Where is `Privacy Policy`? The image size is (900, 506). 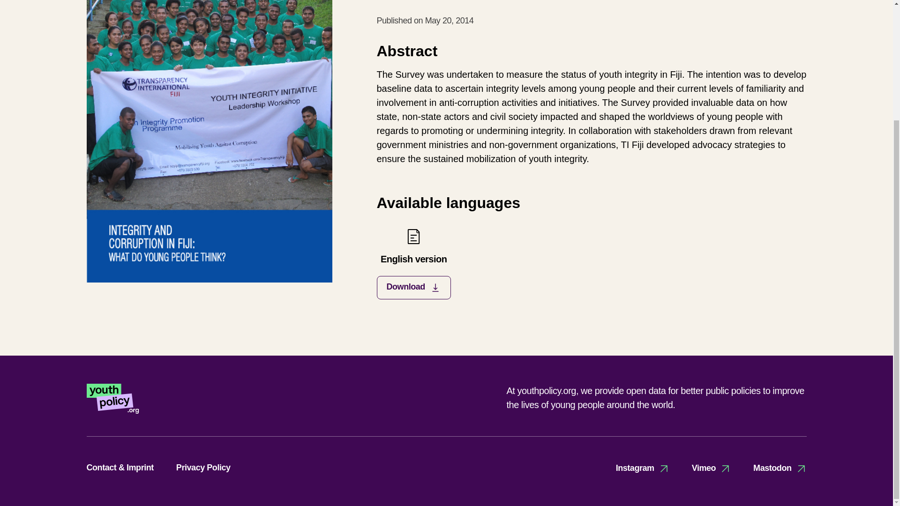 Privacy Policy is located at coordinates (413, 263).